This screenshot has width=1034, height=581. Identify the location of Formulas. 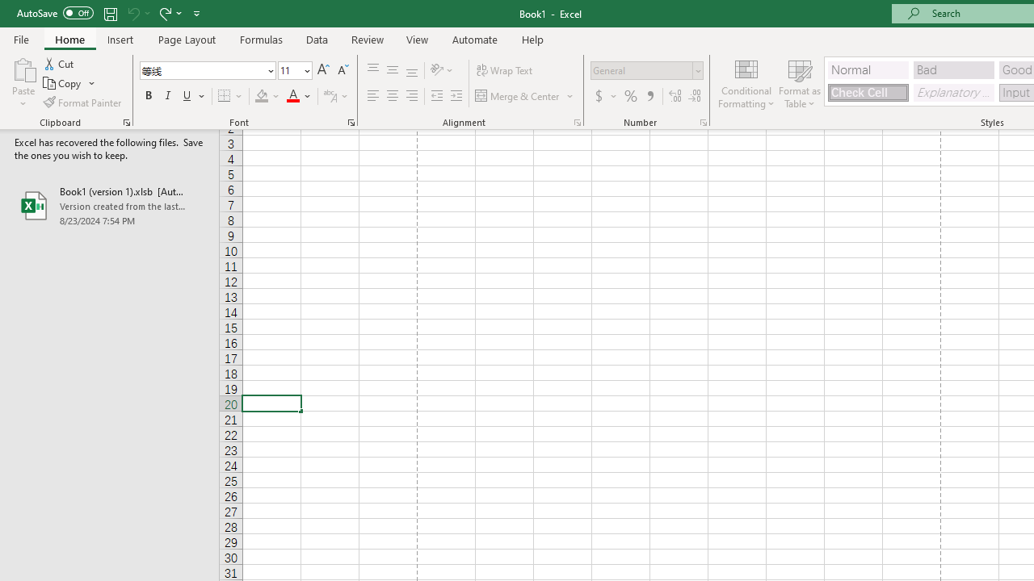
(261, 39).